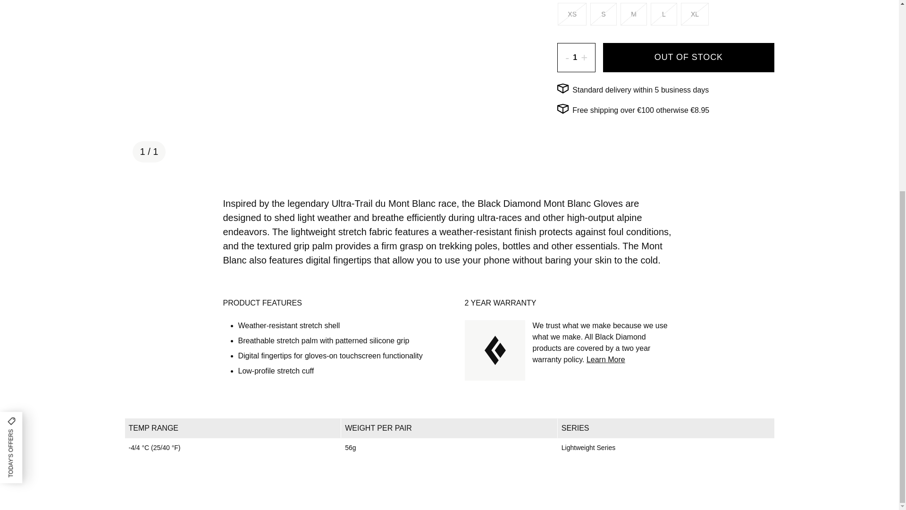 Image resolution: width=906 pixels, height=510 pixels. I want to click on XL Out of Stock, so click(695, 14).